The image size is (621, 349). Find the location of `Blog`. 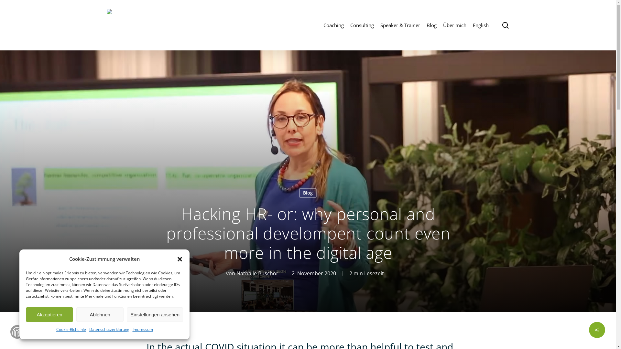

Blog is located at coordinates (431, 25).